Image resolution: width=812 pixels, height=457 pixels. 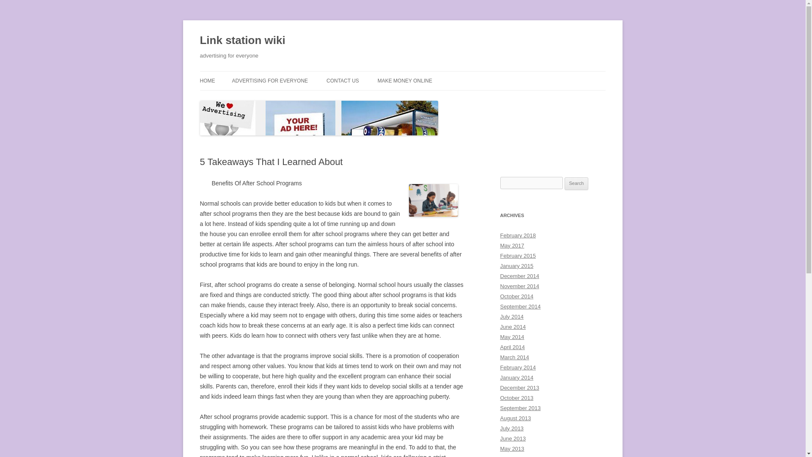 I want to click on January 2014, so click(x=517, y=377).